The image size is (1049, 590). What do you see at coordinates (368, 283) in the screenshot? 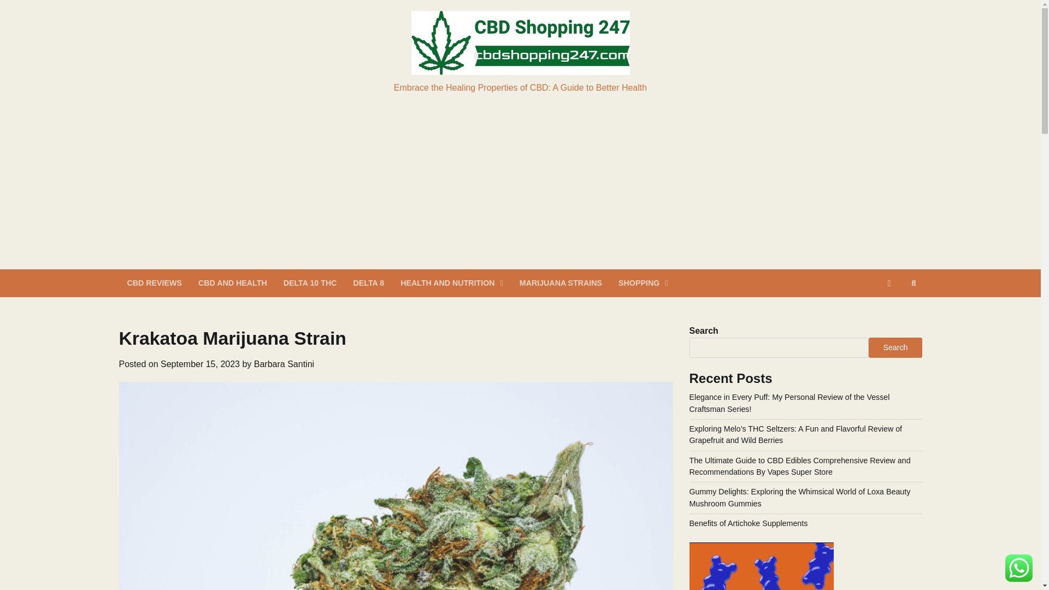
I see `DELTA 8` at bounding box center [368, 283].